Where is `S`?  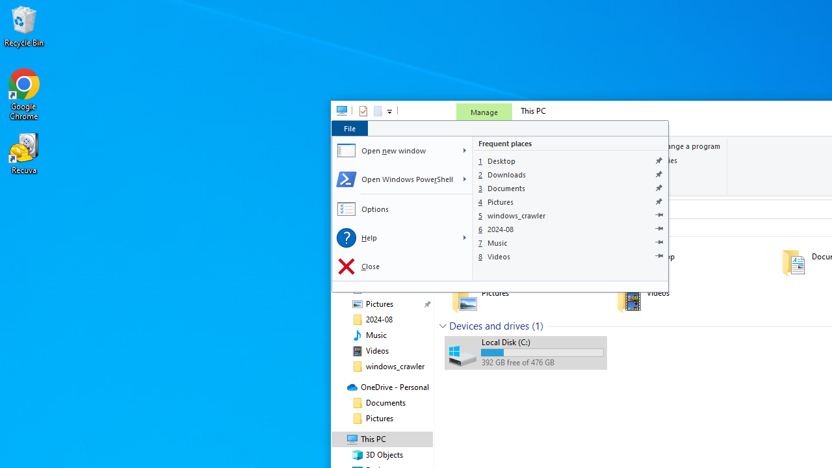
S is located at coordinates (464, 179).